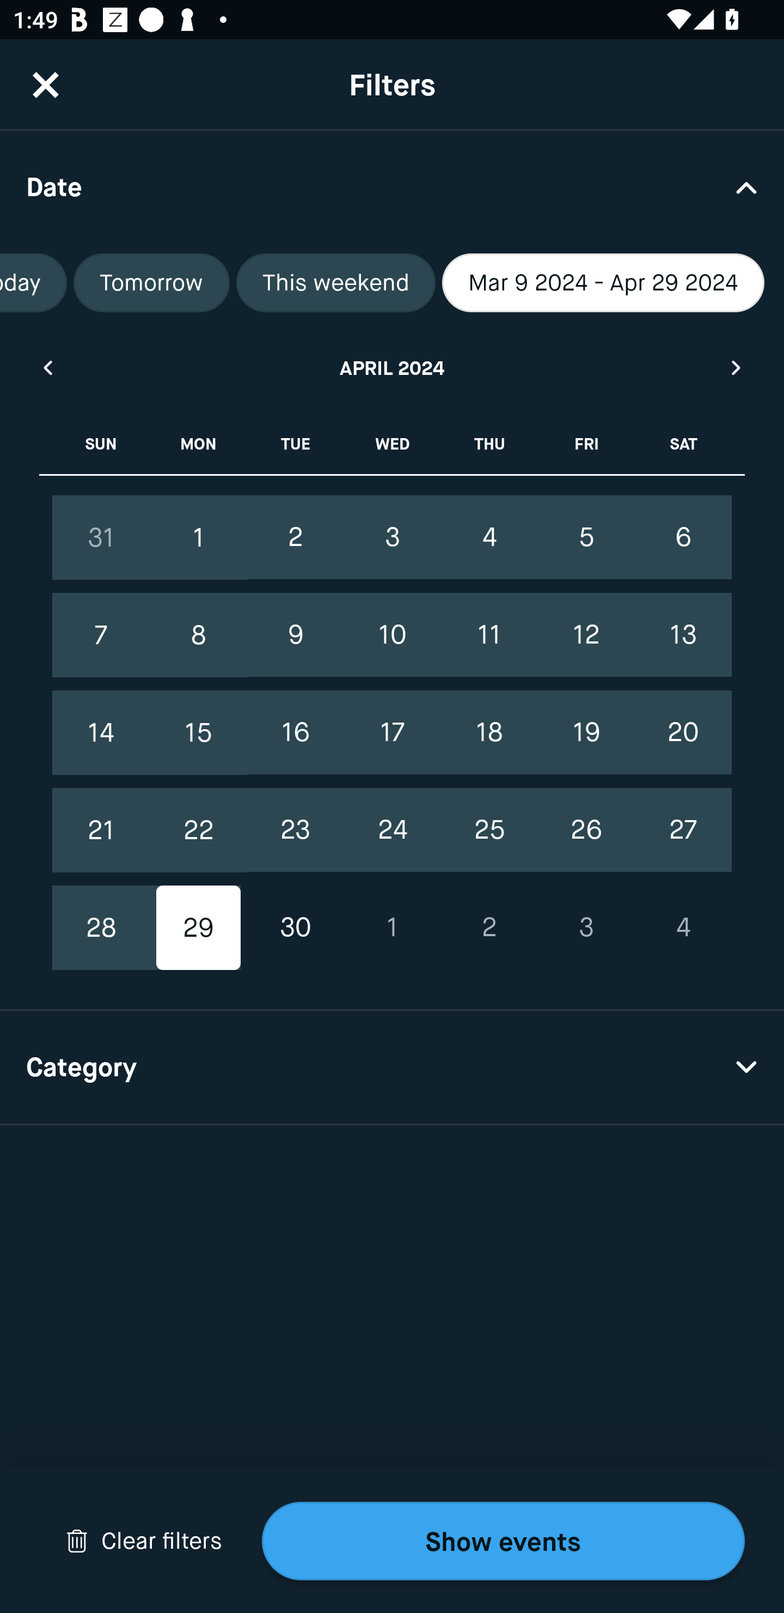 This screenshot has height=1613, width=784. Describe the element at coordinates (198, 537) in the screenshot. I see `1` at that location.